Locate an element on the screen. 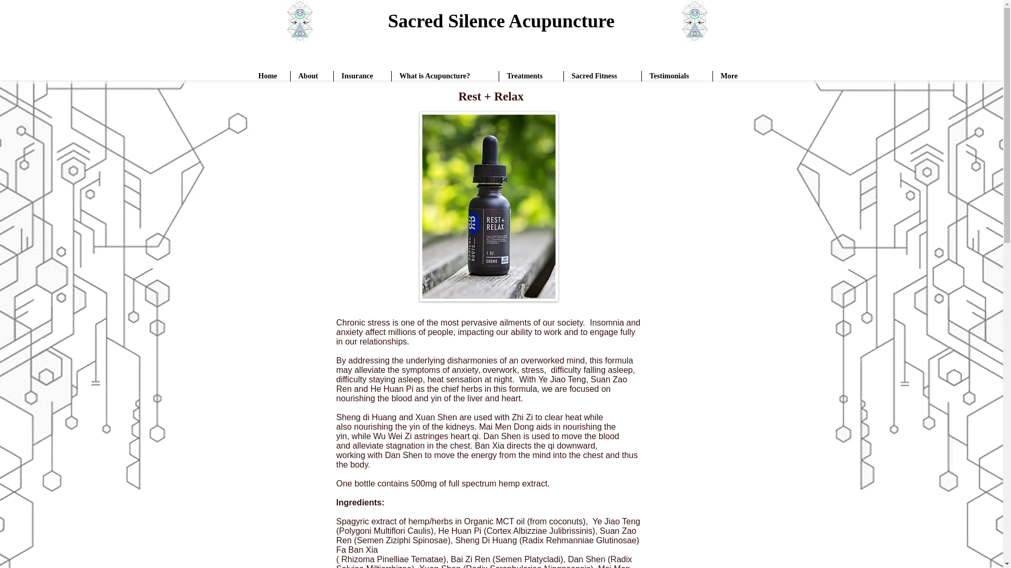 This screenshot has height=568, width=1011. Sacred Fitness is located at coordinates (602, 76).